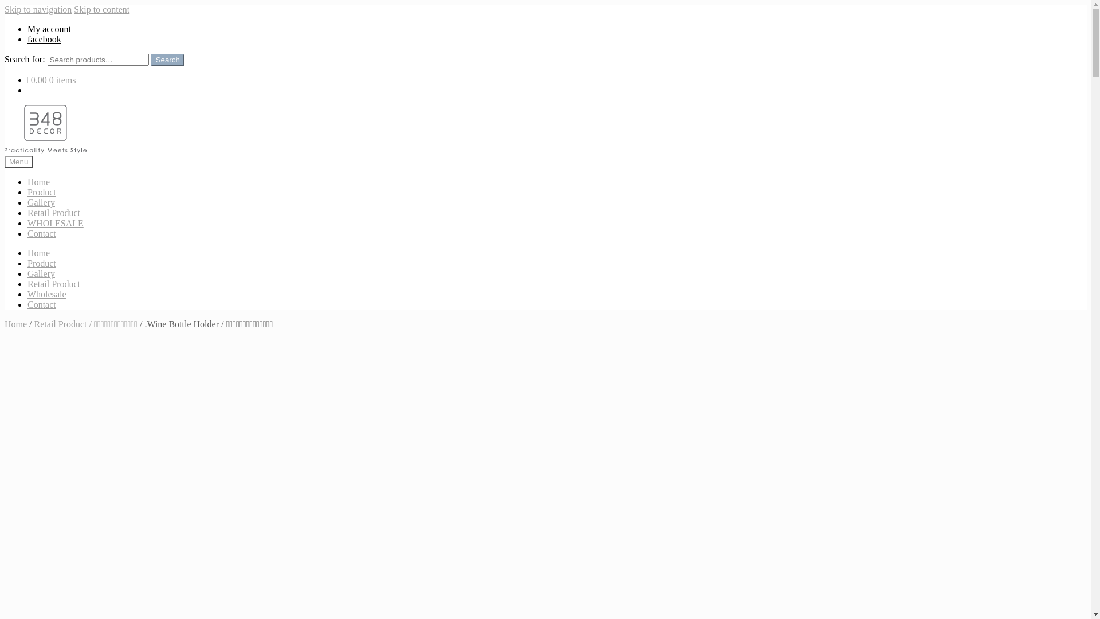 This screenshot has width=1100, height=619. What do you see at coordinates (41, 203) in the screenshot?
I see `Gallery` at bounding box center [41, 203].